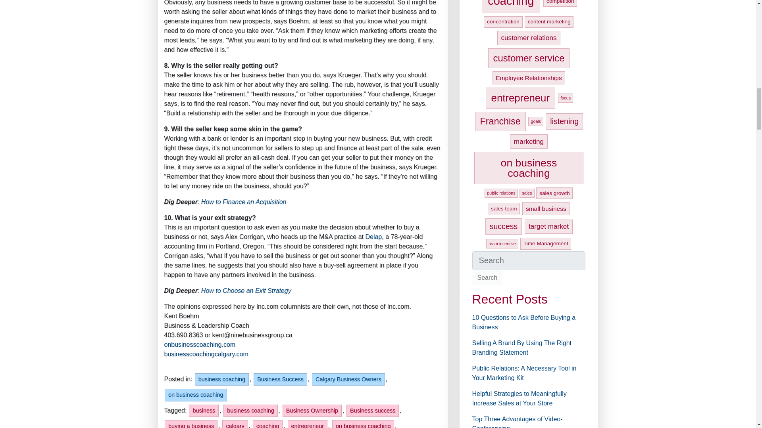 This screenshot has width=762, height=428. I want to click on Delap, so click(373, 236).